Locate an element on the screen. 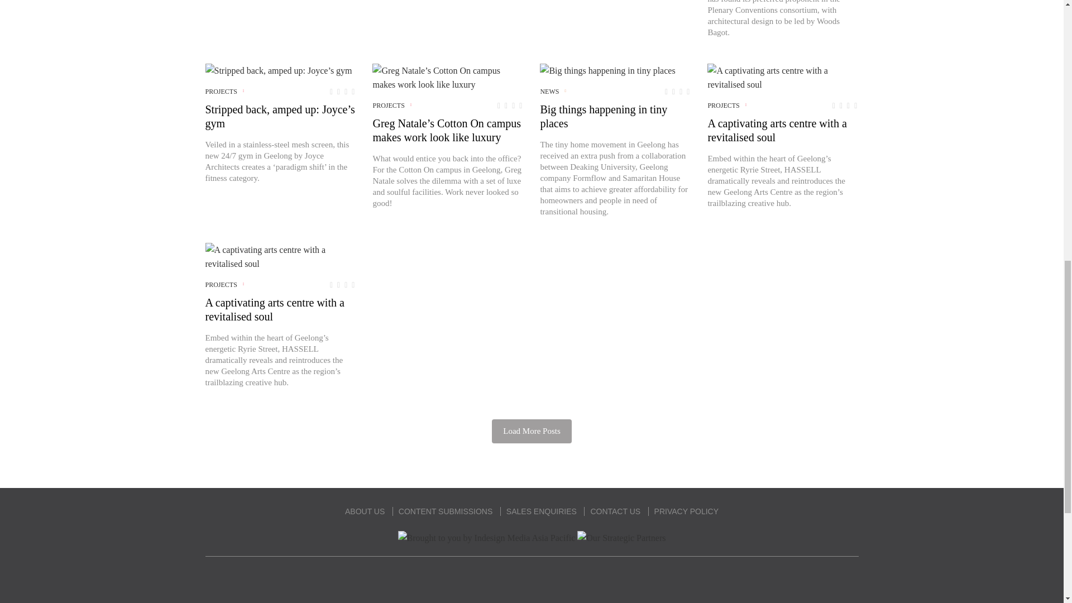 This screenshot has width=1072, height=603. Brought to you by Indesign Media Asia Pacific is located at coordinates (487, 538).